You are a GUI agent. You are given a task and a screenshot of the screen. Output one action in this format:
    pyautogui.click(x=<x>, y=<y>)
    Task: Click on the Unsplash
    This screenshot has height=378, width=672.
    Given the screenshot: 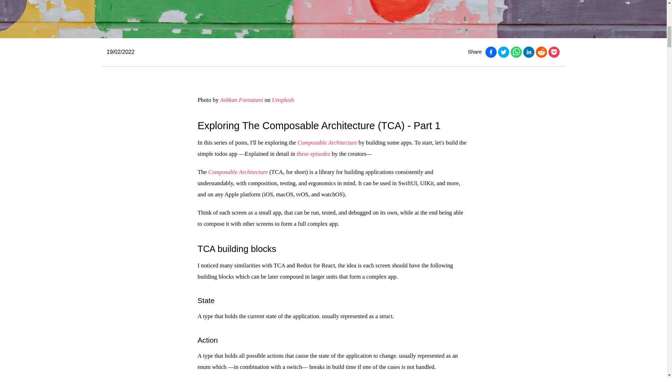 What is the action you would take?
    pyautogui.click(x=283, y=100)
    